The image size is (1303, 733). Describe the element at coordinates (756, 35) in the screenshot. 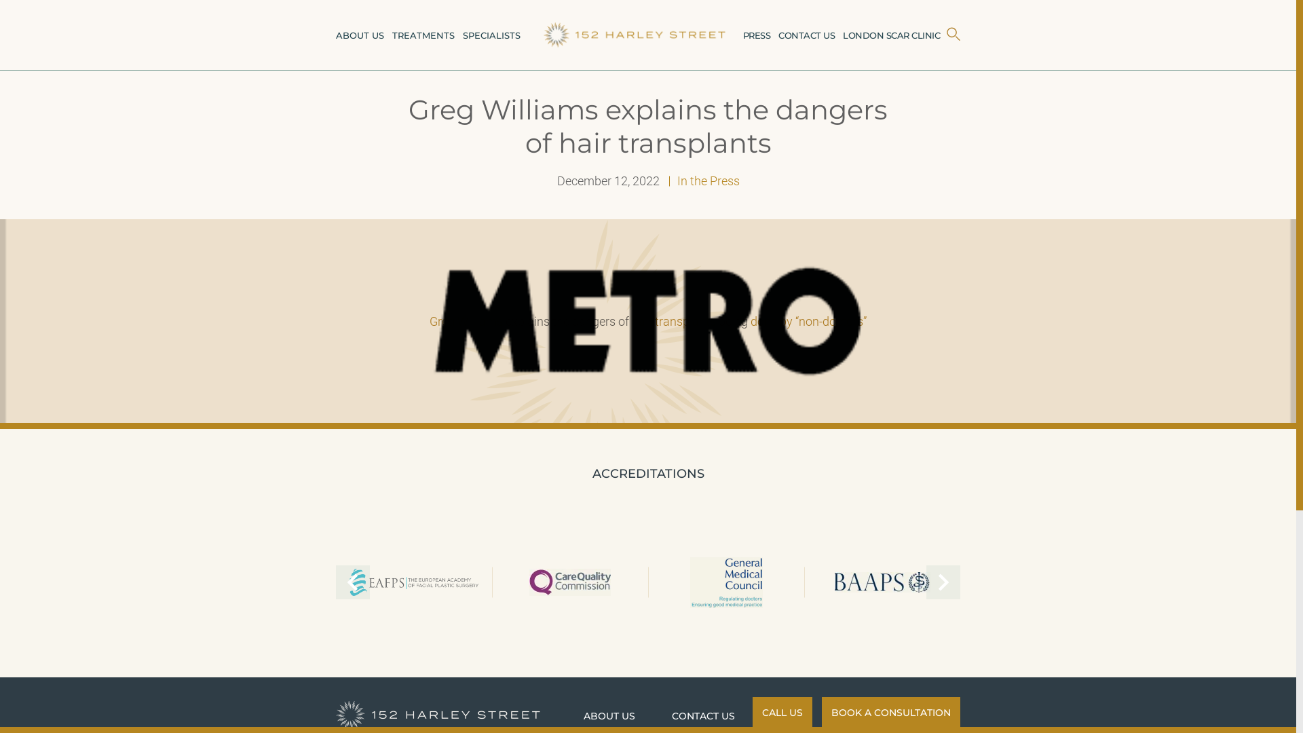

I see `PRESS` at that location.